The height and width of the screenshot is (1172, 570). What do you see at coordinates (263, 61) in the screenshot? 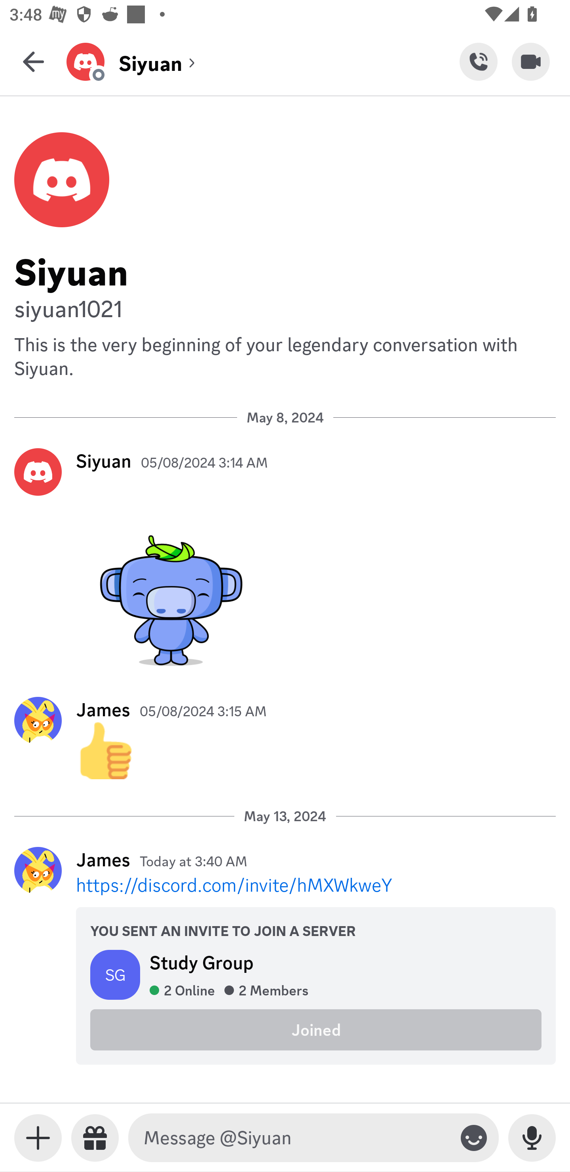
I see `Siyuan (channel) Siyuan Siyuan (channel)` at bounding box center [263, 61].